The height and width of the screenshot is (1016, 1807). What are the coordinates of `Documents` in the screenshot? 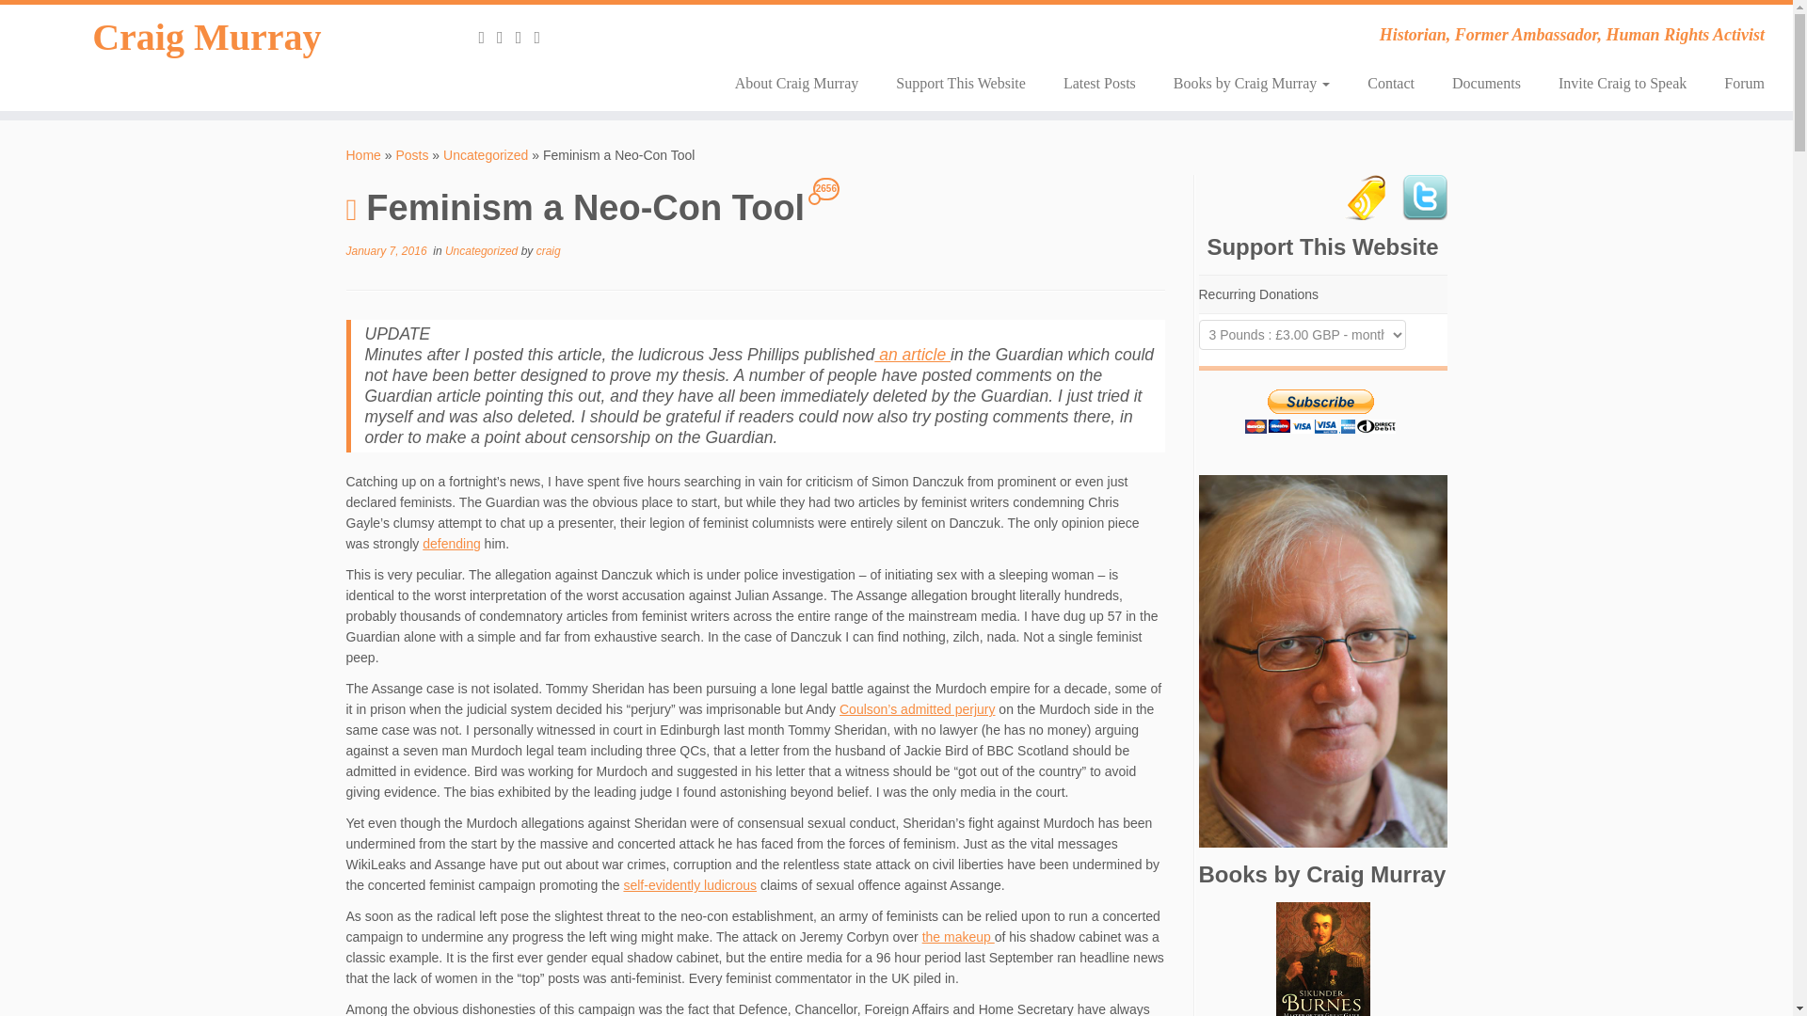 It's located at (1485, 83).